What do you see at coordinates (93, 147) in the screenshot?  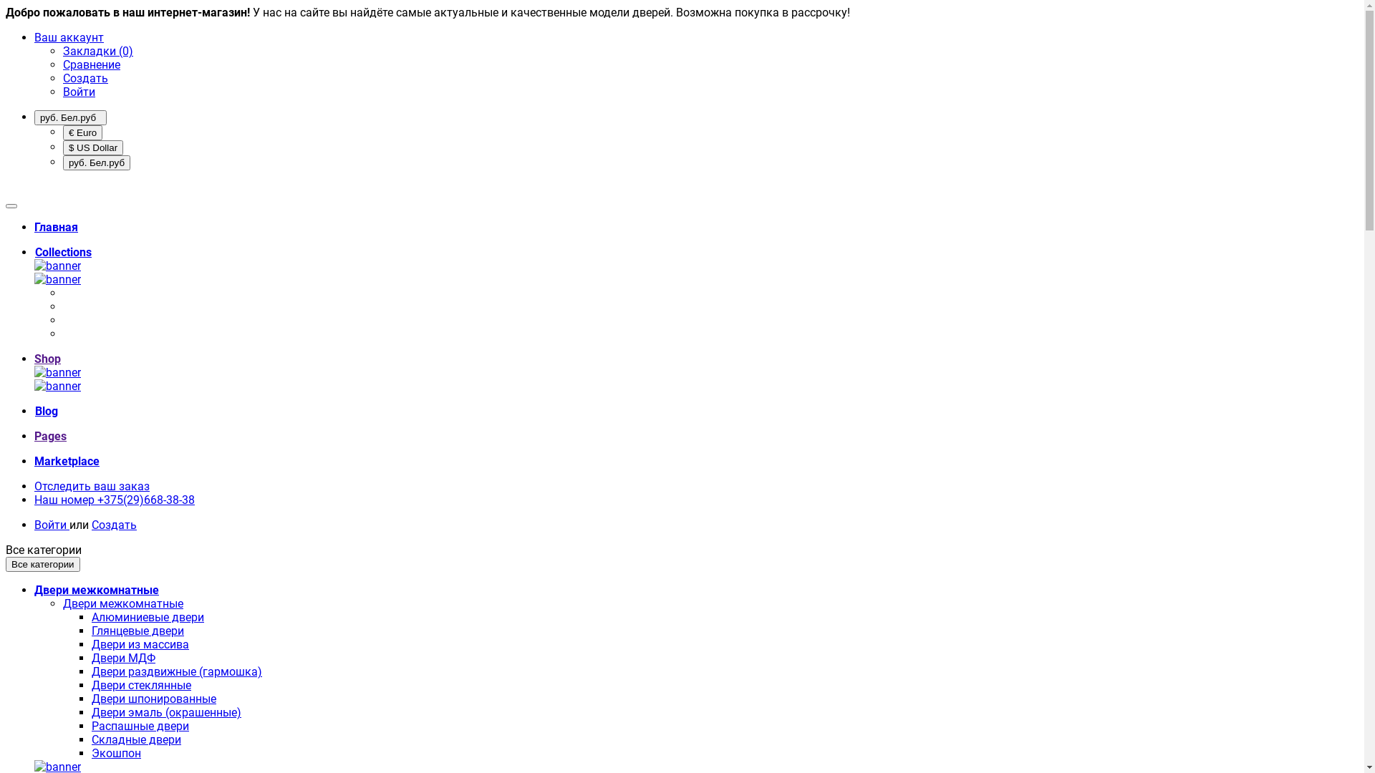 I see `$ US Dollar` at bounding box center [93, 147].